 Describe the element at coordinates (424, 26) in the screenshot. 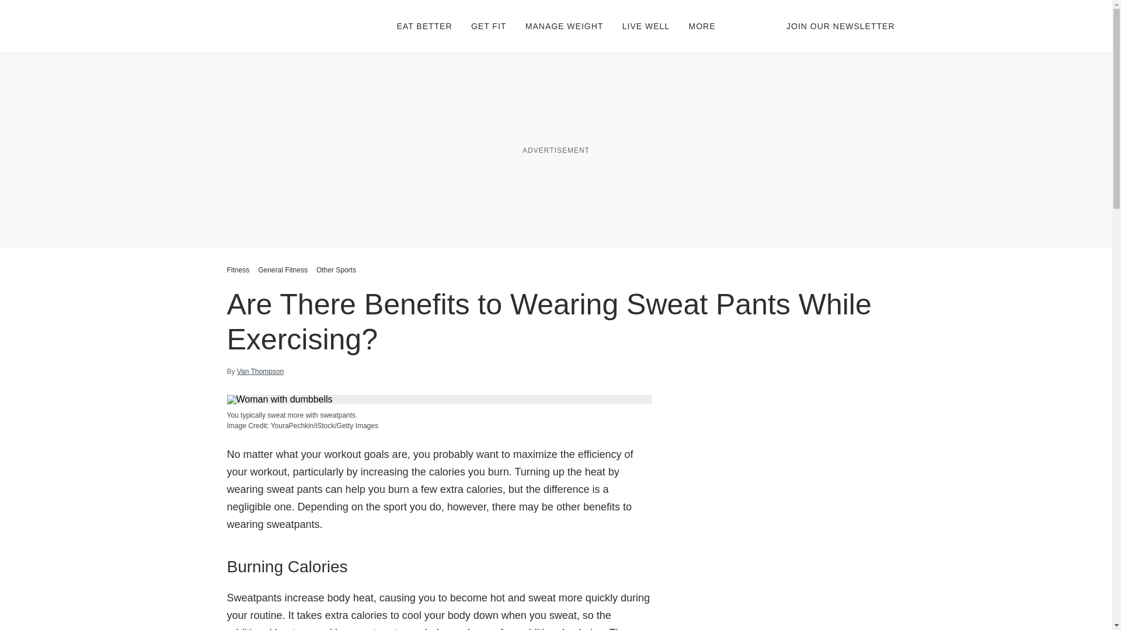

I see `EAT BETTER` at that location.